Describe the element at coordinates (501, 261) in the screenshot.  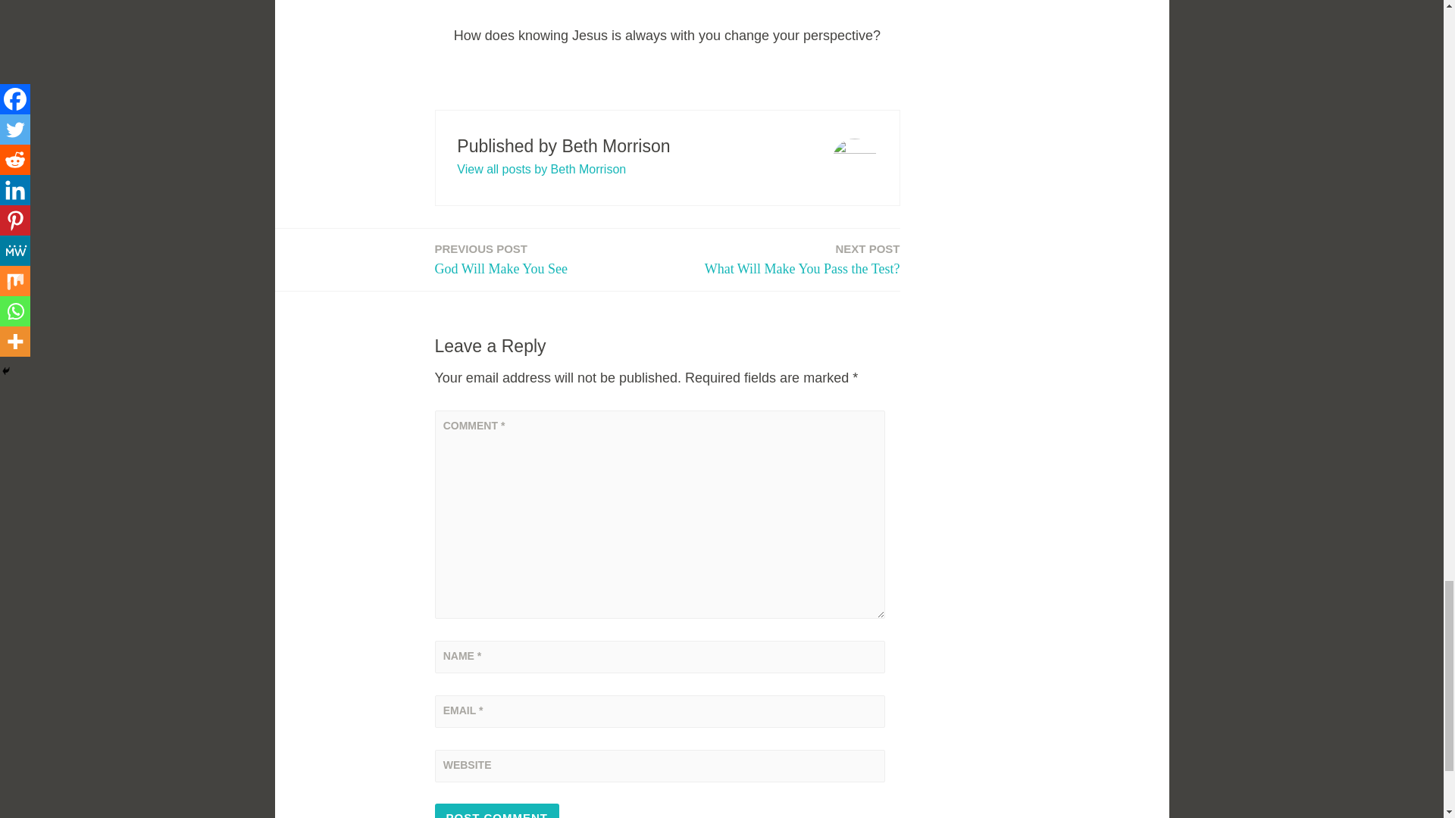
I see `View all posts by Beth Morrison` at that location.